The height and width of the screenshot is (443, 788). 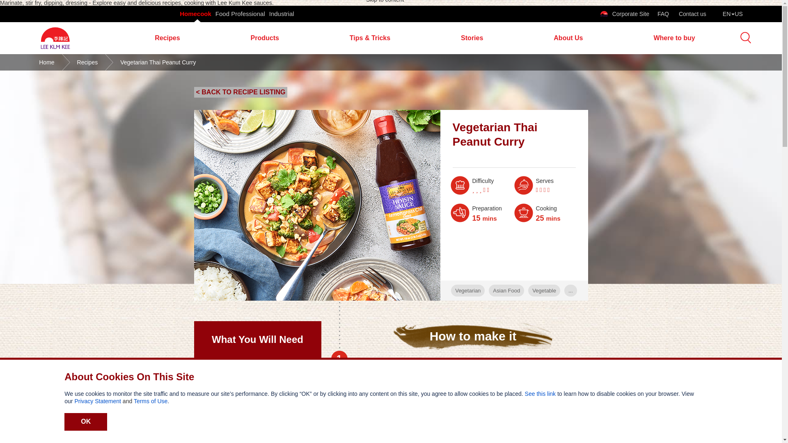 What do you see at coordinates (568, 38) in the screenshot?
I see `About Us` at bounding box center [568, 38].